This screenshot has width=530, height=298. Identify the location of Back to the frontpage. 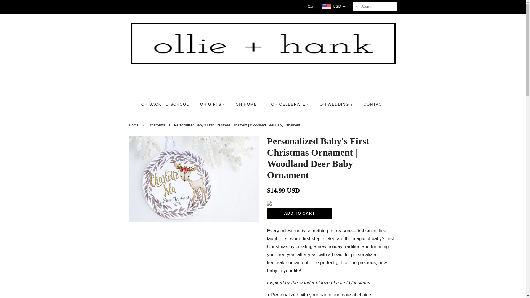
(134, 125).